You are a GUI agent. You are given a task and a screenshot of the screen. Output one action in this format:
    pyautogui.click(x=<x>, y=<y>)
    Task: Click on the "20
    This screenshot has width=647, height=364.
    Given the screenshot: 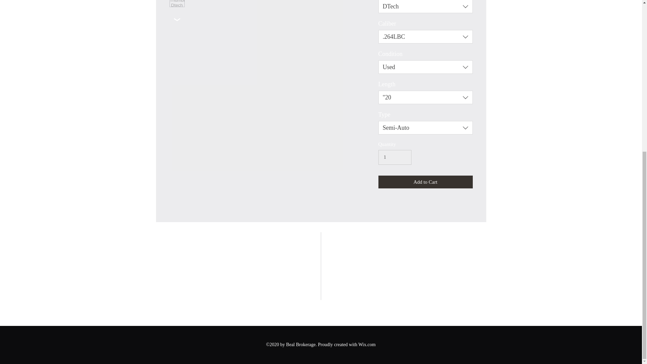 What is the action you would take?
    pyautogui.click(x=425, y=97)
    